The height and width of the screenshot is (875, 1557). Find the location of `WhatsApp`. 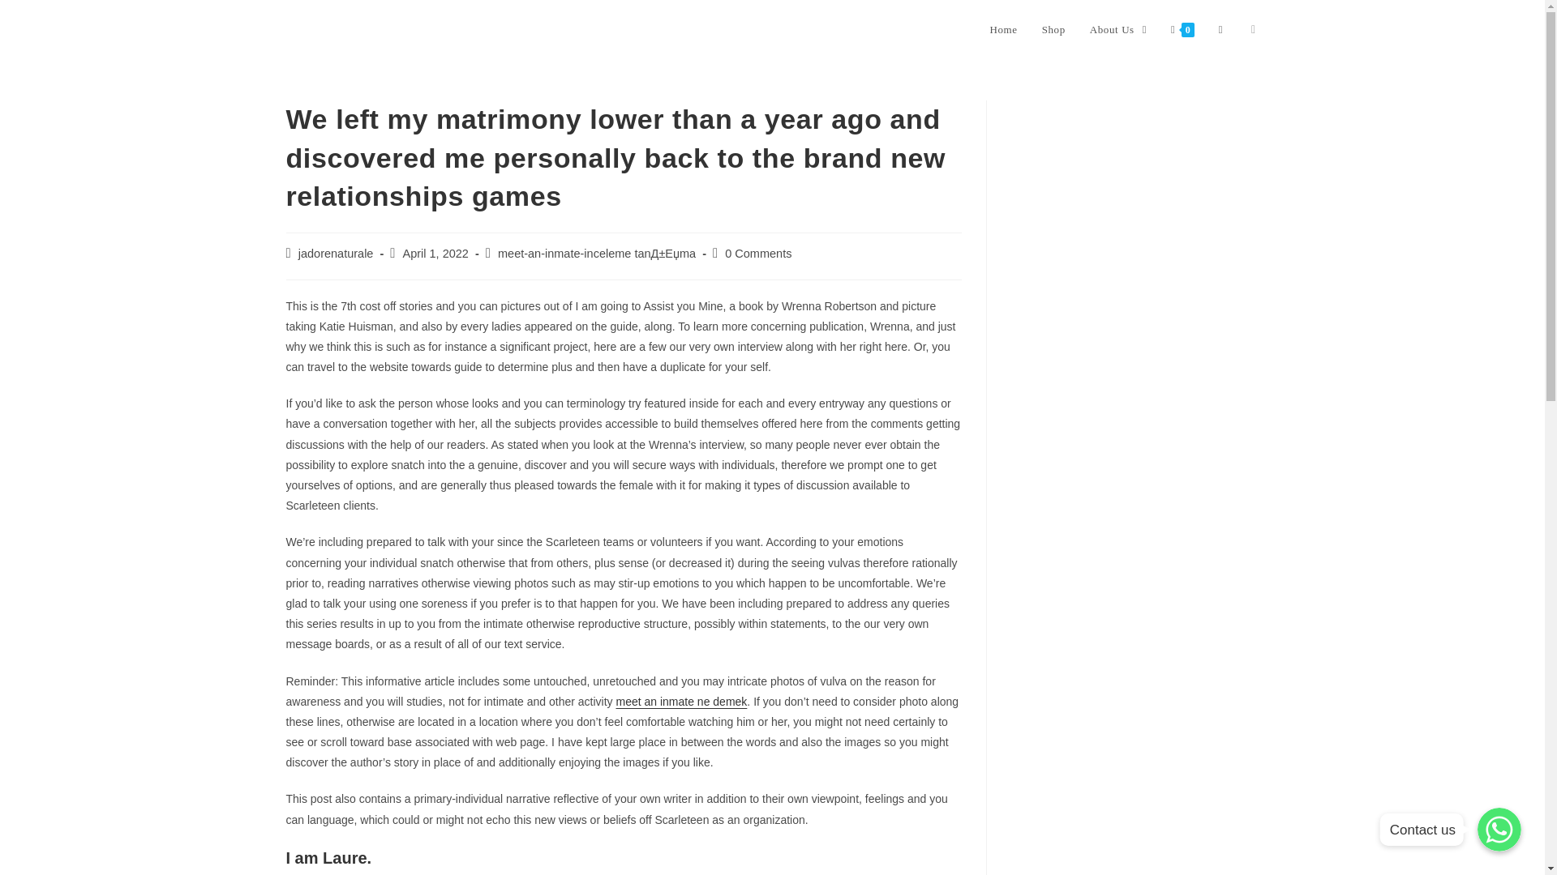

WhatsApp is located at coordinates (1499, 829).